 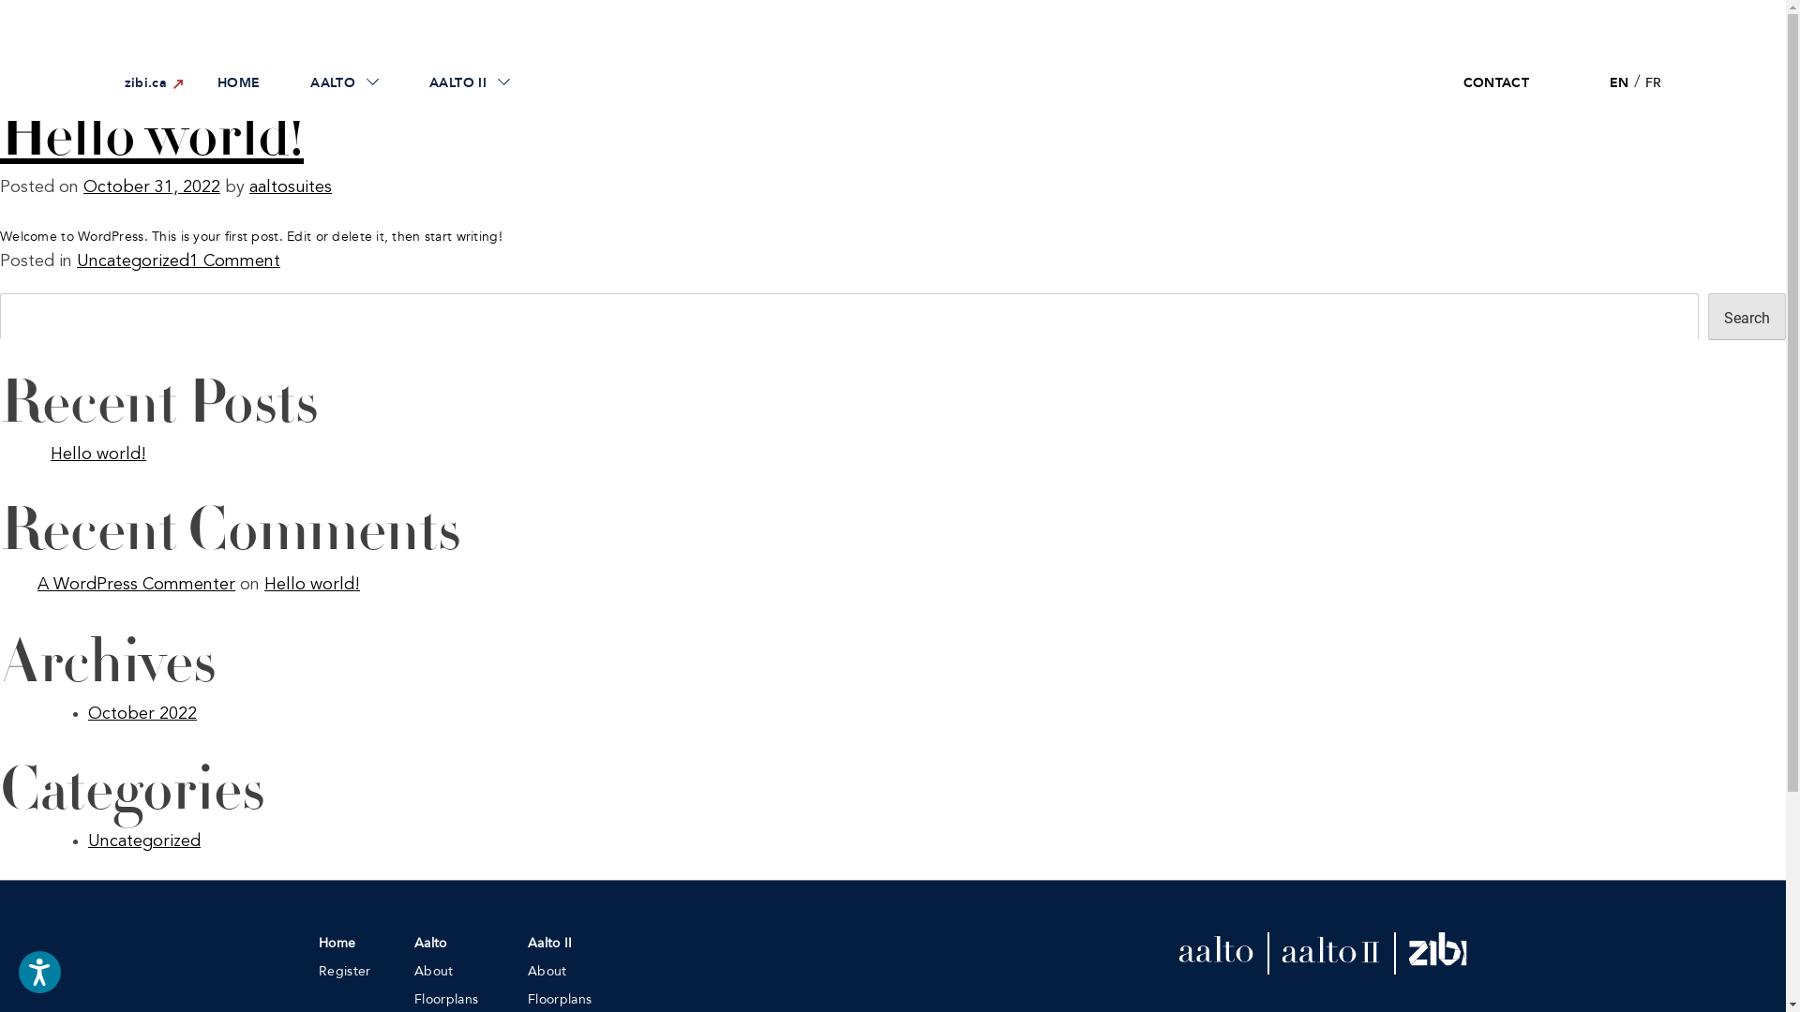 I want to click on About, so click(x=547, y=972).